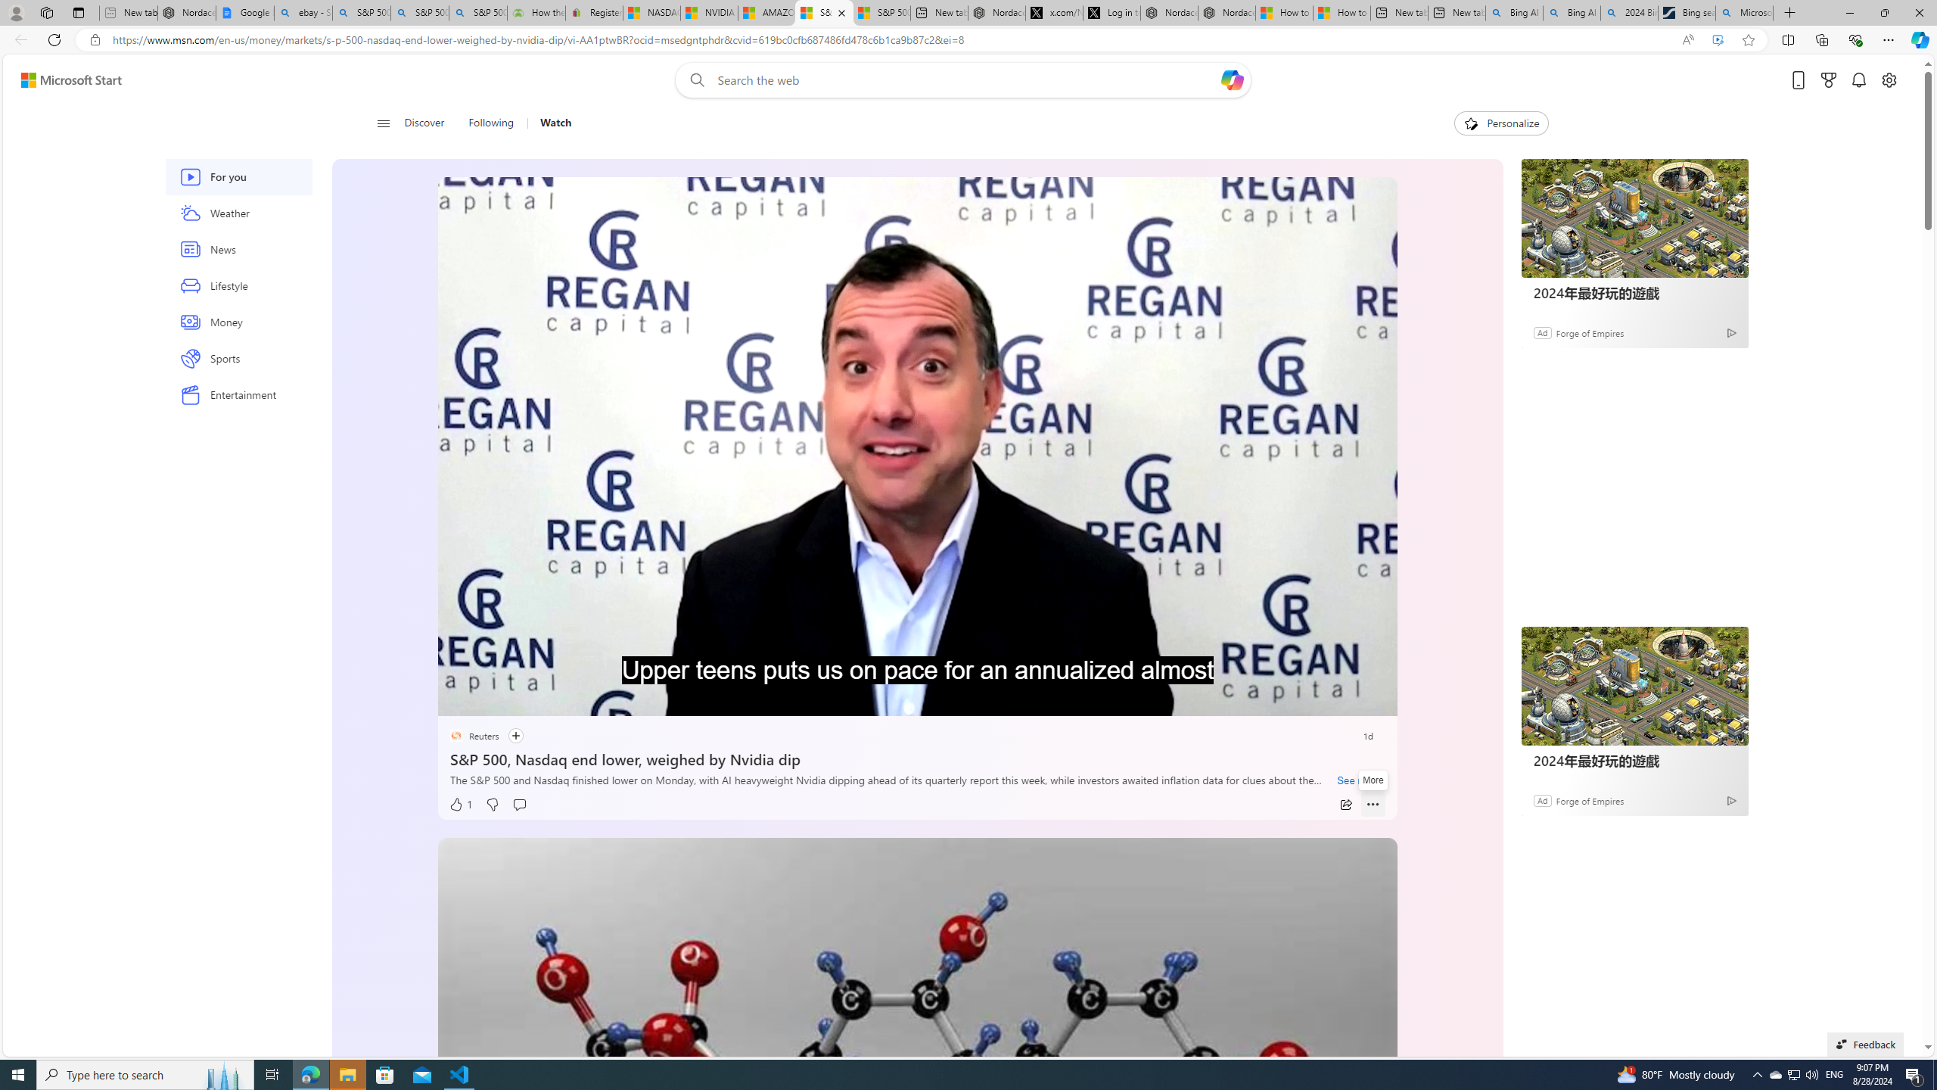  I want to click on S&P 500 - Search, so click(419, 13).